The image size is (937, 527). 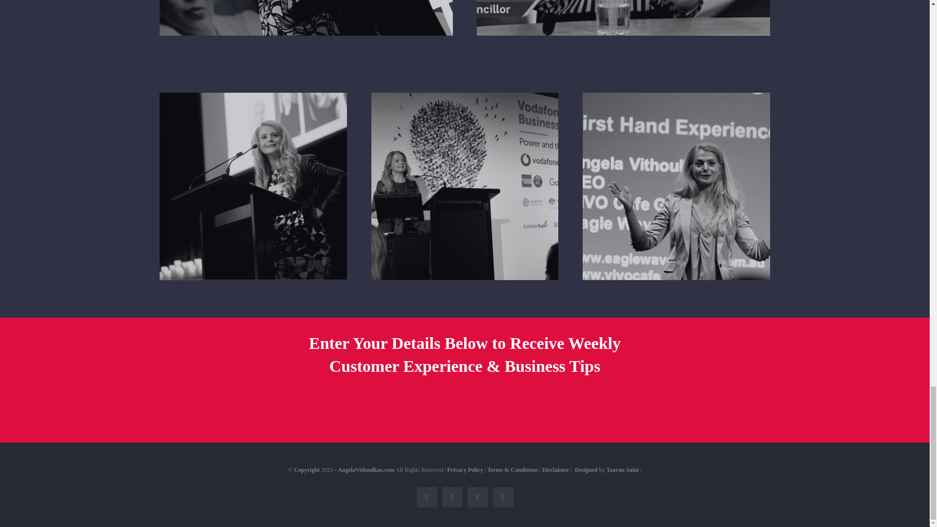 I want to click on Facebook, so click(x=427, y=497).